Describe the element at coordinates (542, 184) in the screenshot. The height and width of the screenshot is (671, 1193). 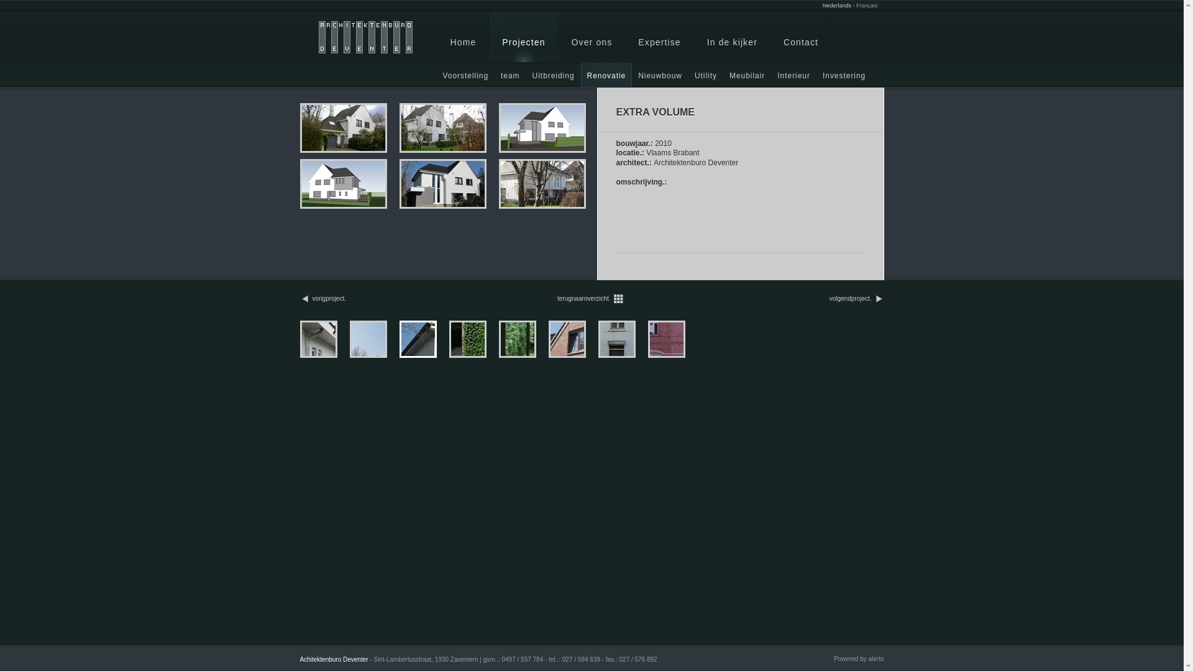
I see `6` at that location.